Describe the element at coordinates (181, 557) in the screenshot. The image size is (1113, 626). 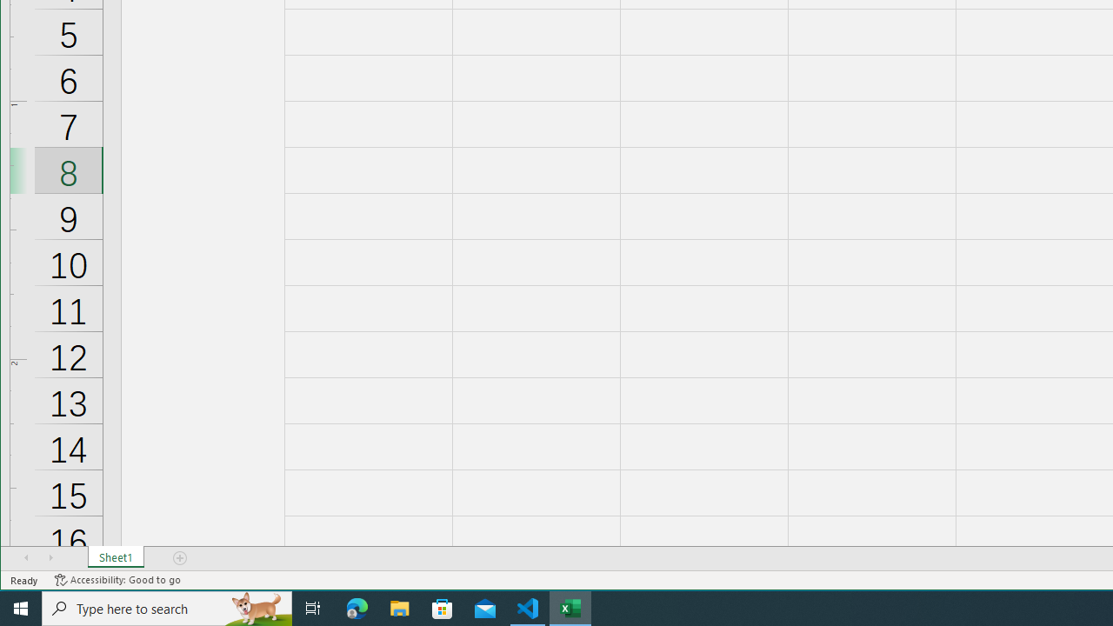
I see `Add Sheet` at that location.